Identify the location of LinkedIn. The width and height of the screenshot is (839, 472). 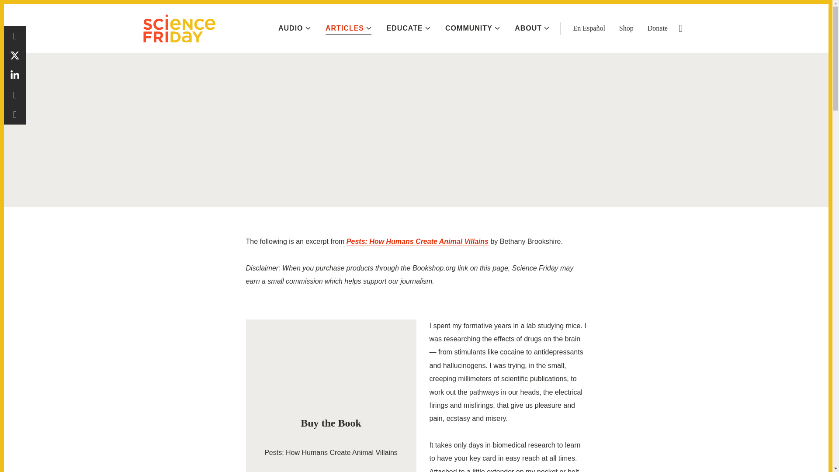
(15, 75).